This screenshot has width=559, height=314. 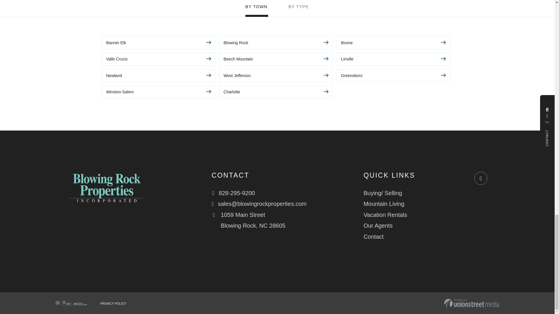 What do you see at coordinates (393, 42) in the screenshot?
I see `Homes For Sale Boone NC` at bounding box center [393, 42].